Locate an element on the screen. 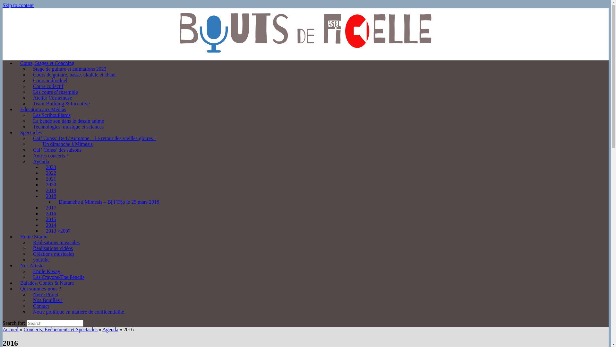 The image size is (616, 347). Autres concerts ! is located at coordinates (51, 156).